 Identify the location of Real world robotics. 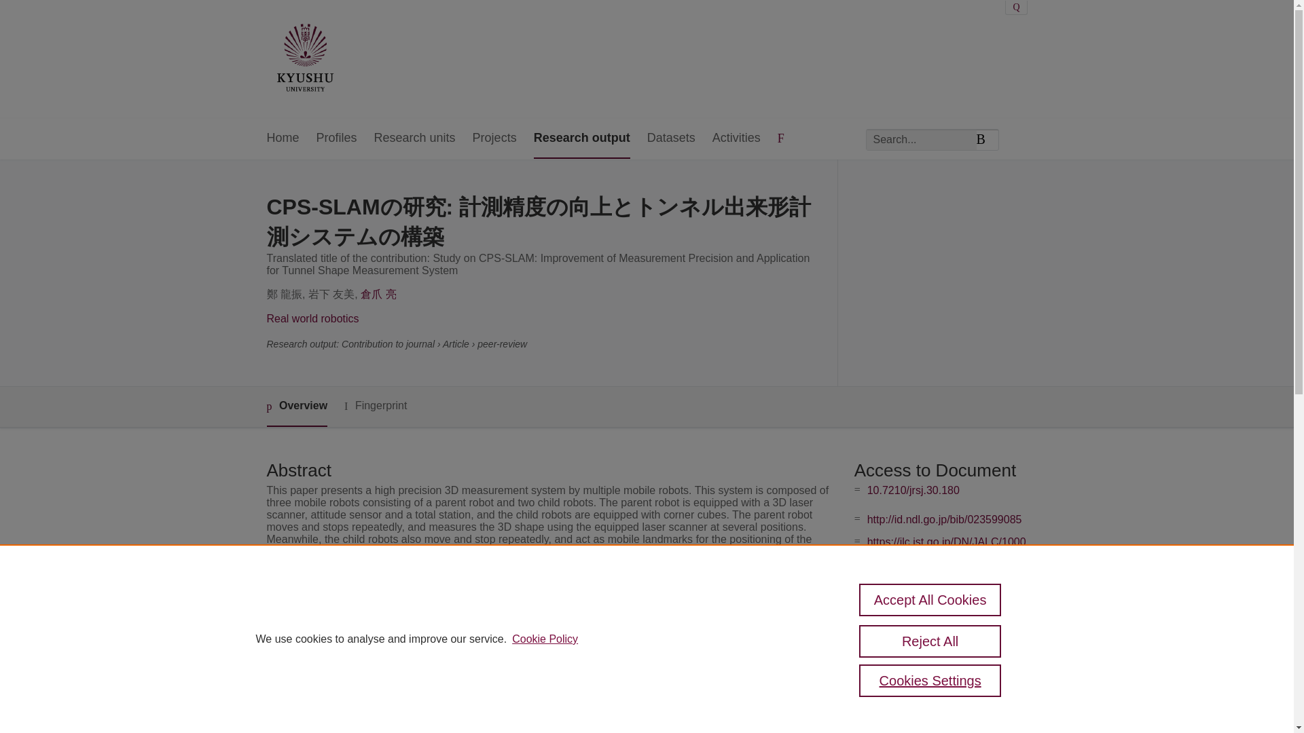
(312, 319).